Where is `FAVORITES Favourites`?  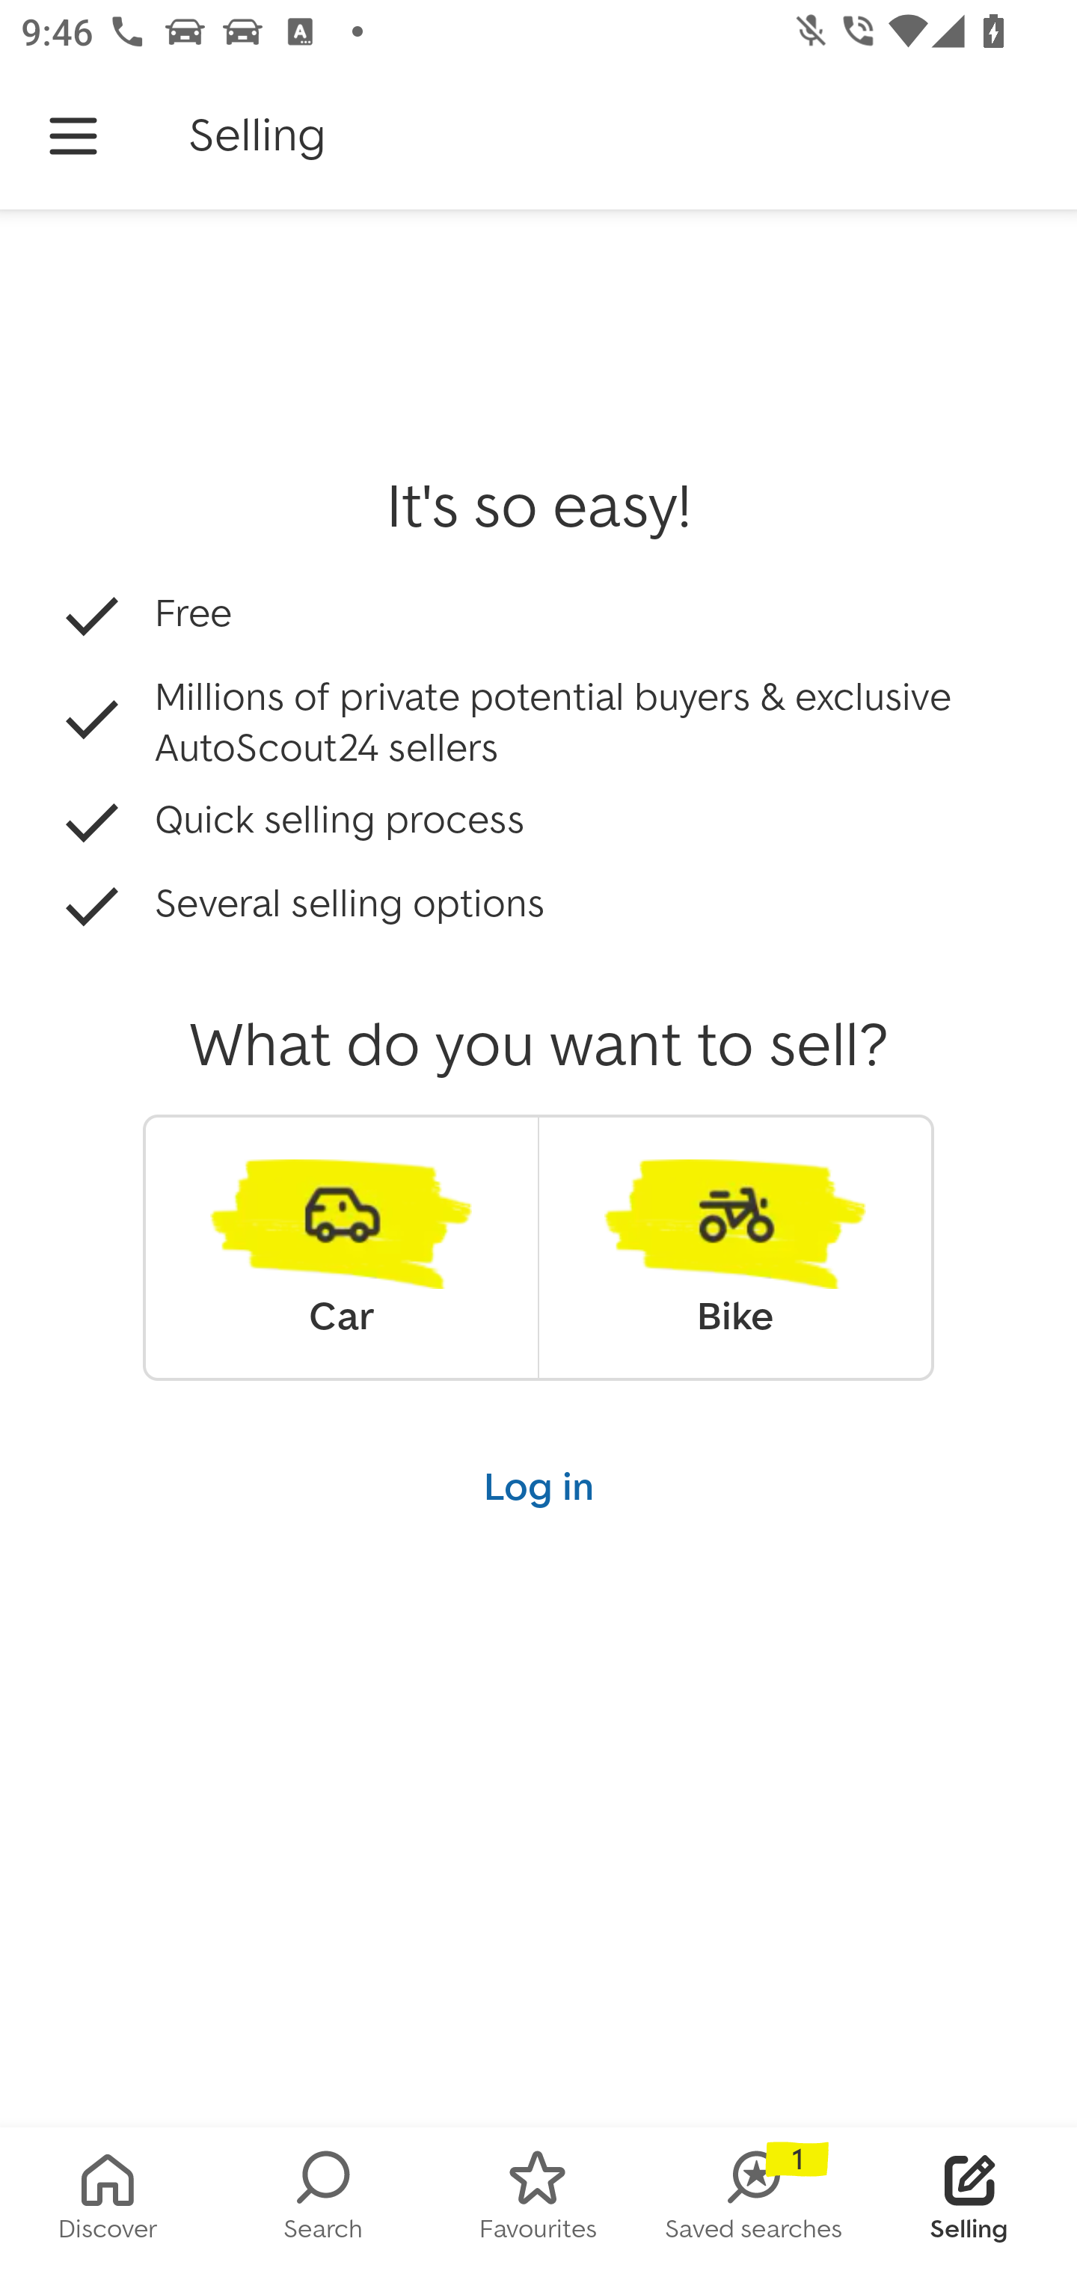
FAVORITES Favourites is located at coordinates (538, 2201).